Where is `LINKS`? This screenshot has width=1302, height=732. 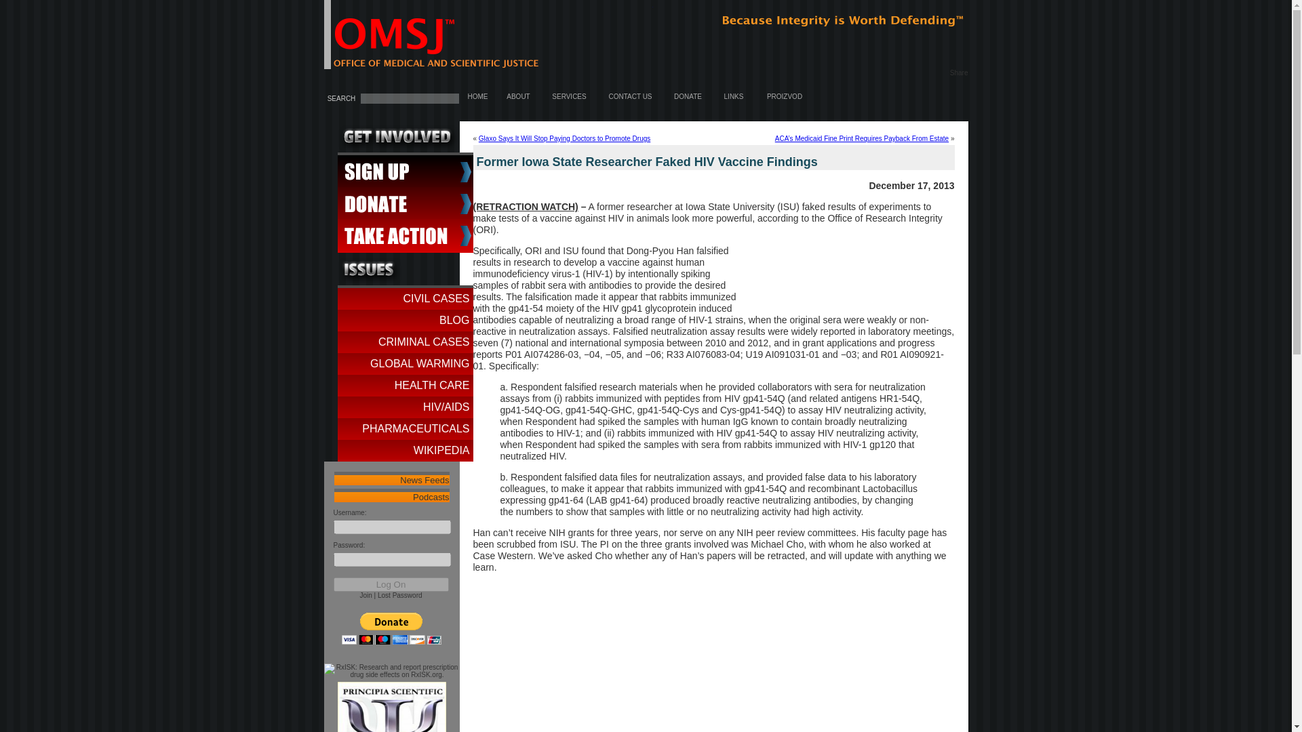 LINKS is located at coordinates (734, 96).